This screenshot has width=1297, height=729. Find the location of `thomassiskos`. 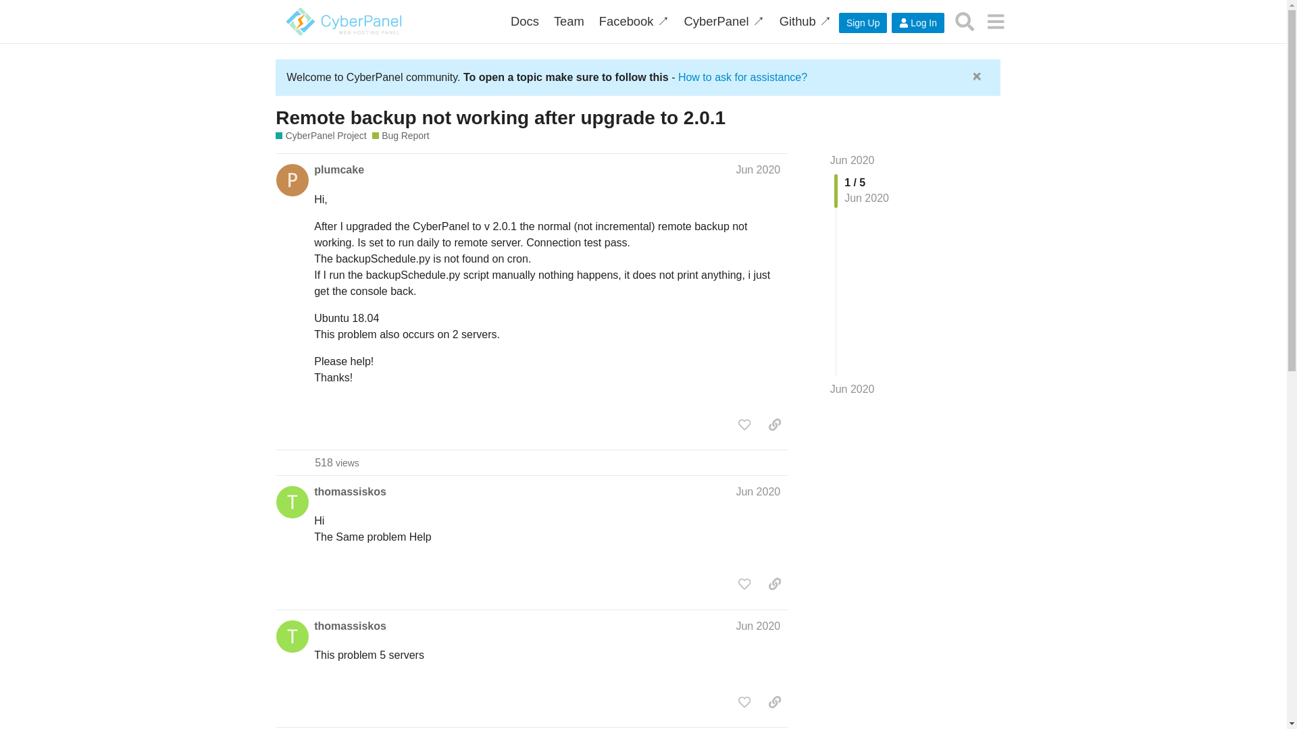

thomassiskos is located at coordinates (350, 491).